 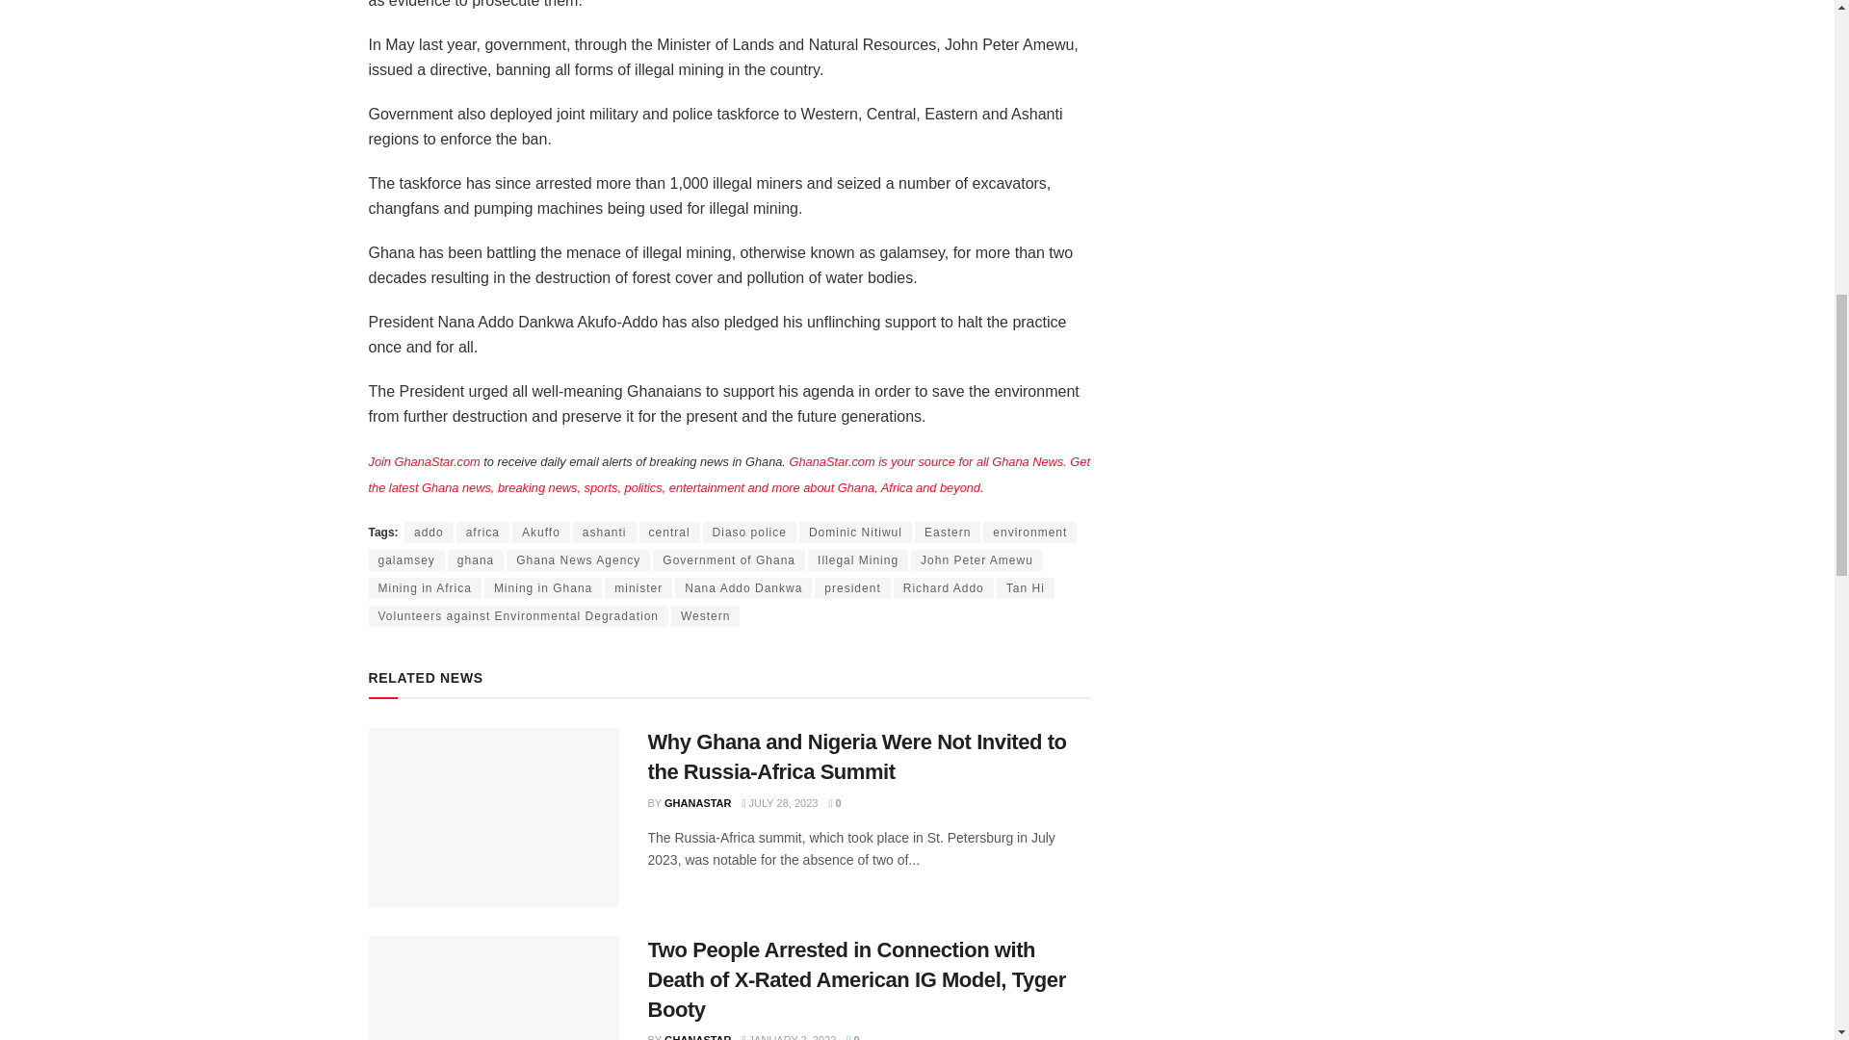 What do you see at coordinates (483, 532) in the screenshot?
I see `africa` at bounding box center [483, 532].